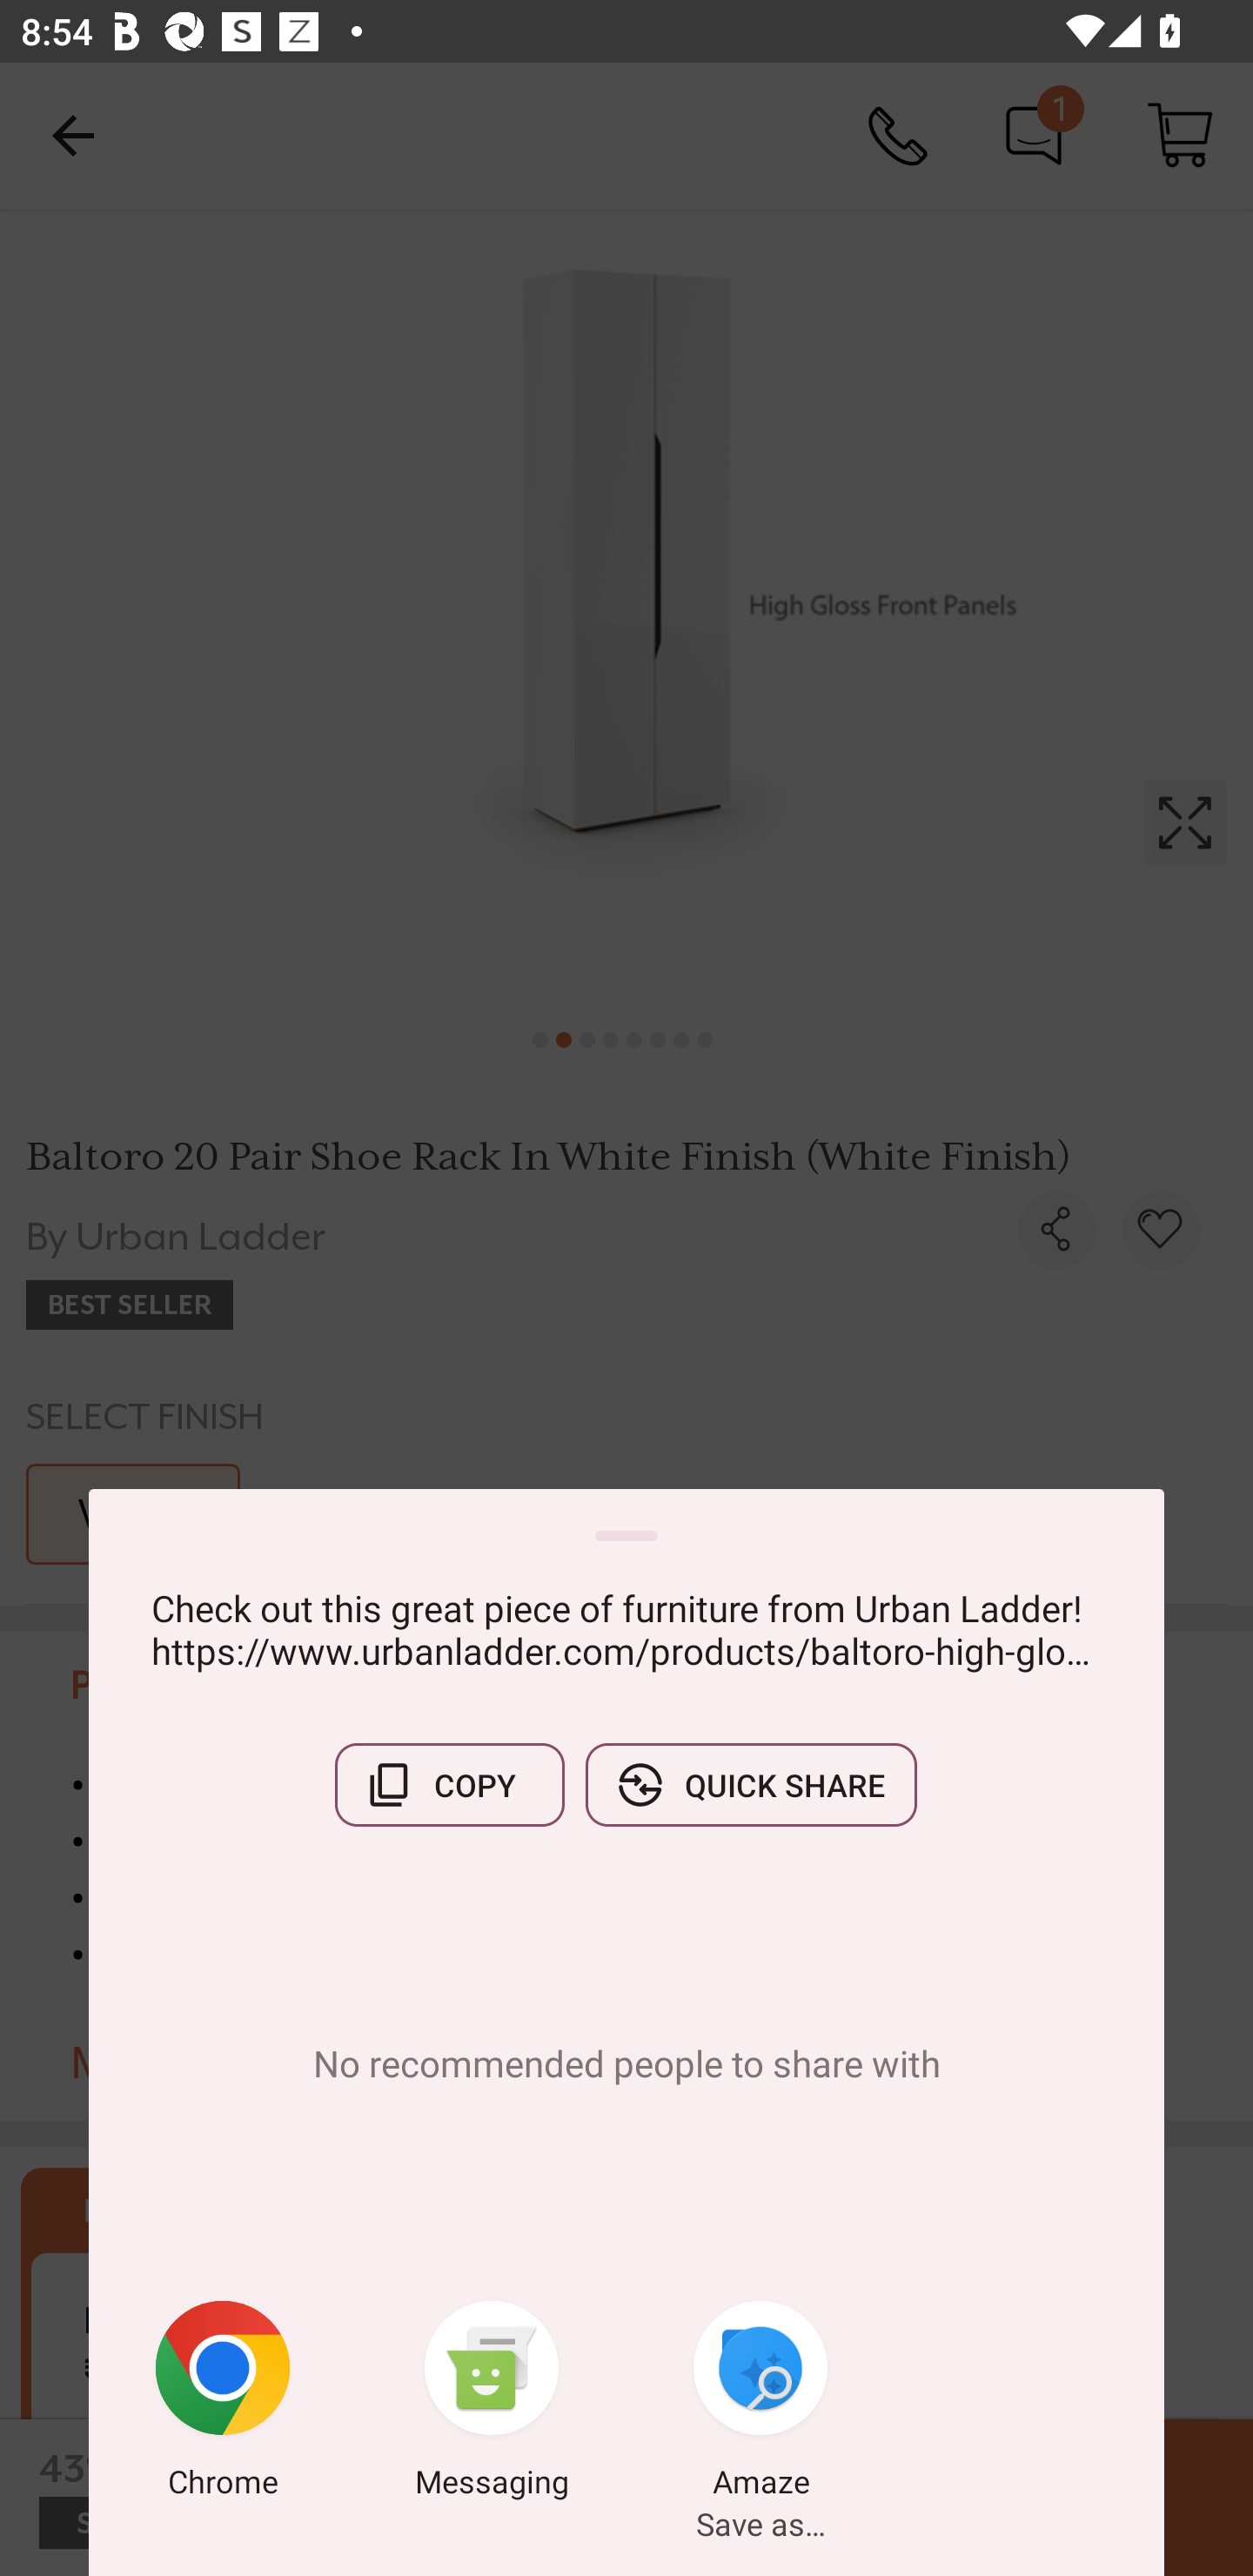 This screenshot has width=1253, height=2576. Describe the element at coordinates (492, 2405) in the screenshot. I see `Messaging` at that location.